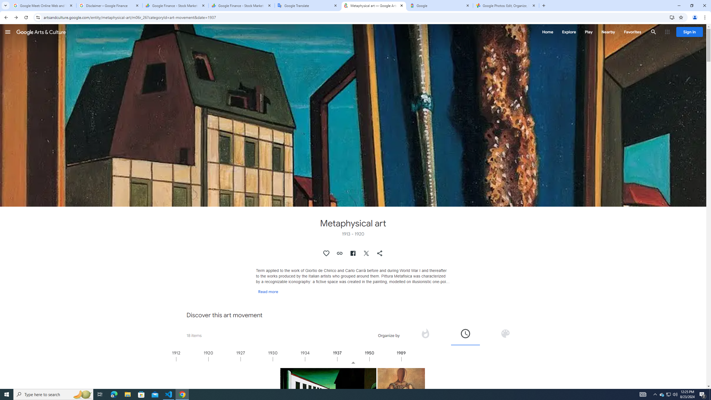 The height and width of the screenshot is (400, 711). I want to click on The solitary archaeologist, so click(401, 392).